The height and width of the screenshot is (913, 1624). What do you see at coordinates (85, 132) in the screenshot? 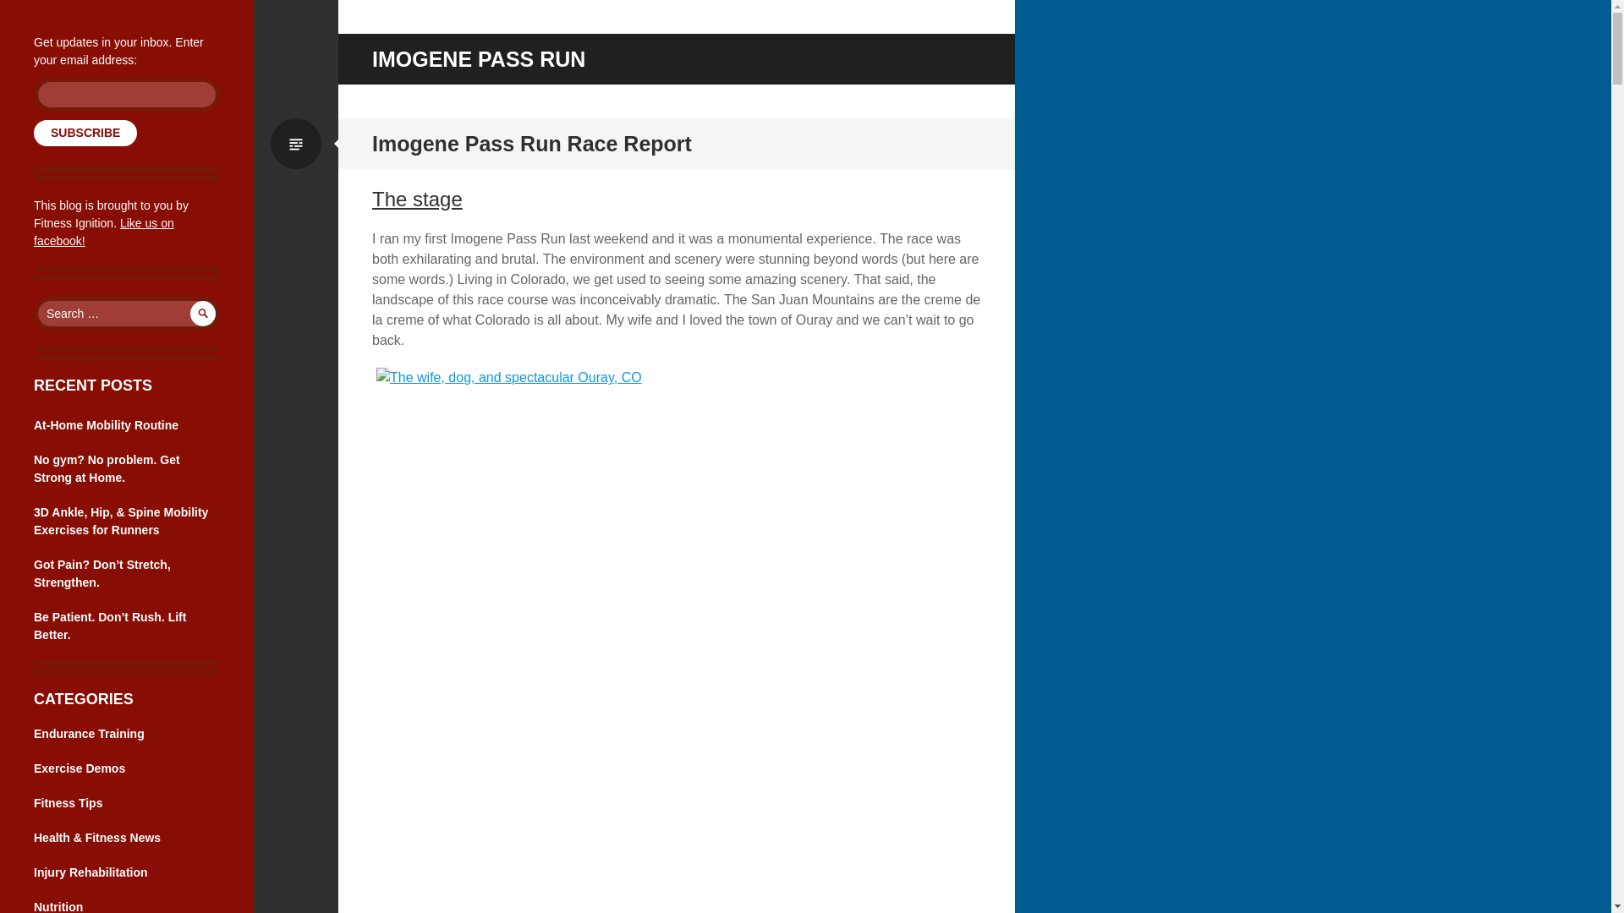
I see `Subscribe` at bounding box center [85, 132].